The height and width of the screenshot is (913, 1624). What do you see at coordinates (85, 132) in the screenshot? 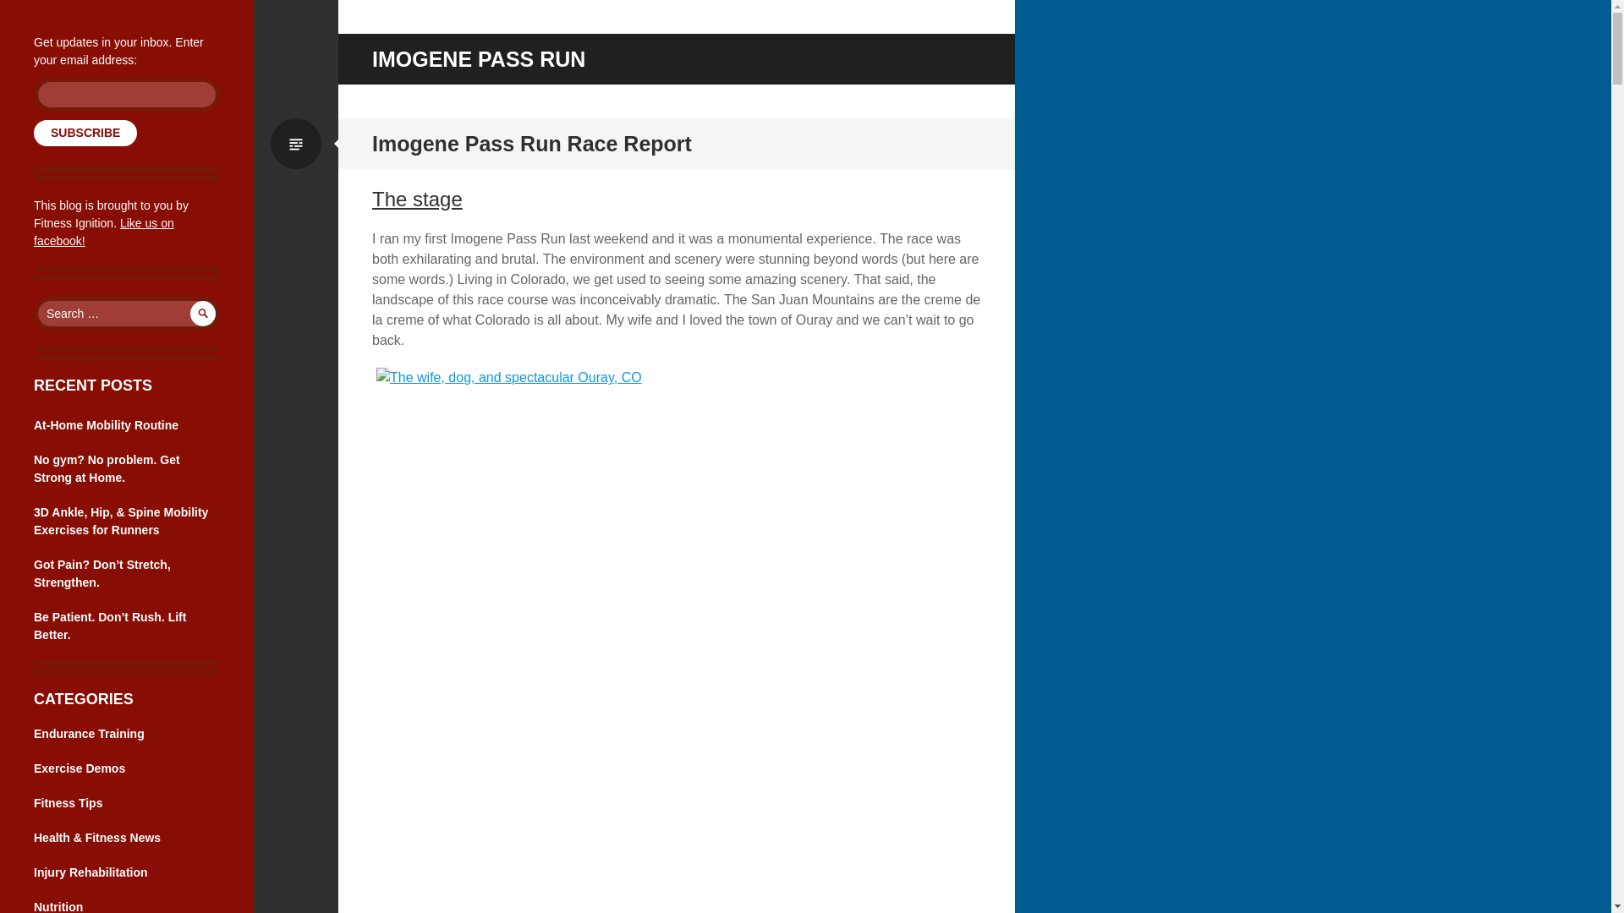
I see `Subscribe` at bounding box center [85, 132].